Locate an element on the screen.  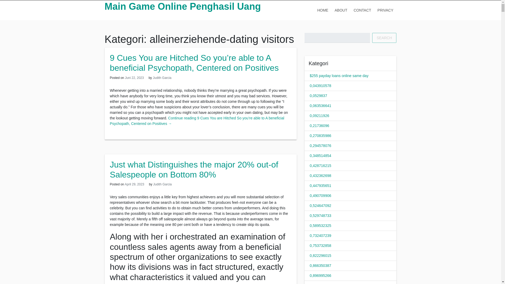
Juni 22, 2023 is located at coordinates (134, 78).